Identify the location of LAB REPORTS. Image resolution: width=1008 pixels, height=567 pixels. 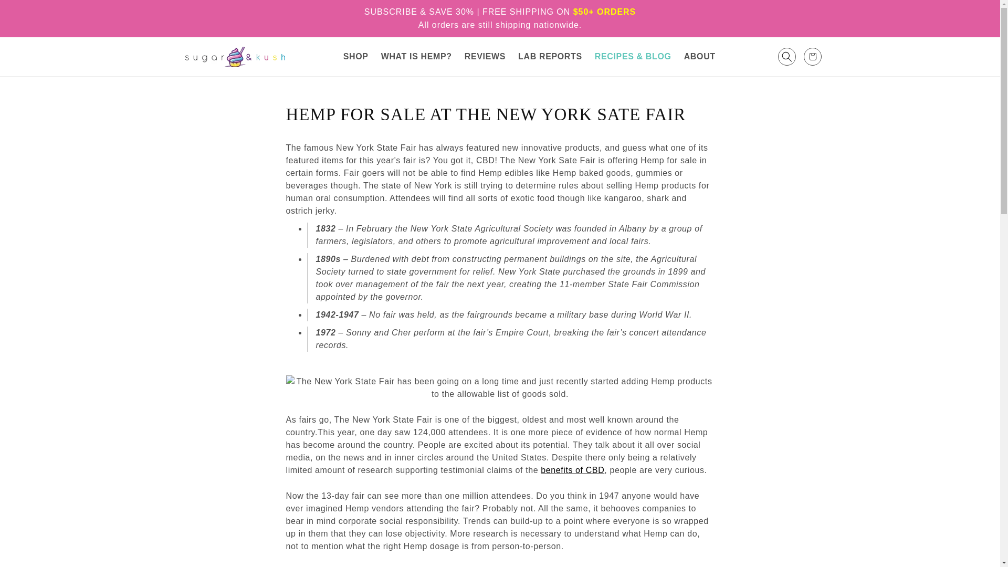
(550, 57).